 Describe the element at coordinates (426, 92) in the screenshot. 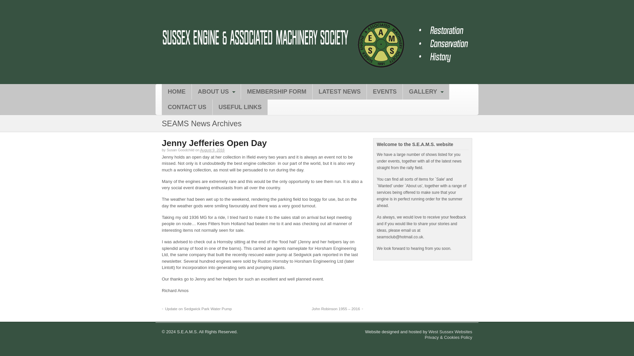

I see `GALLERY` at that location.